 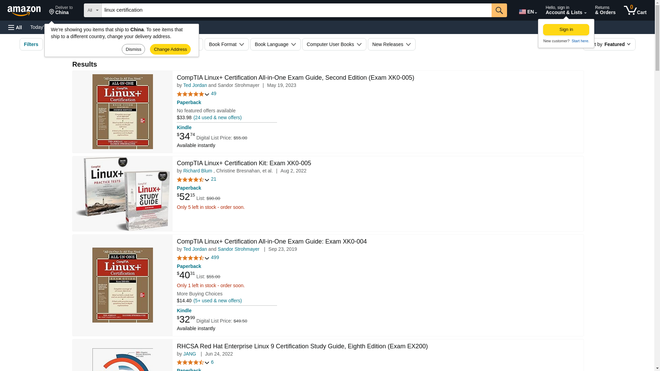 What do you see at coordinates (635, 10) in the screenshot?
I see `Customer Service` at bounding box center [635, 10].